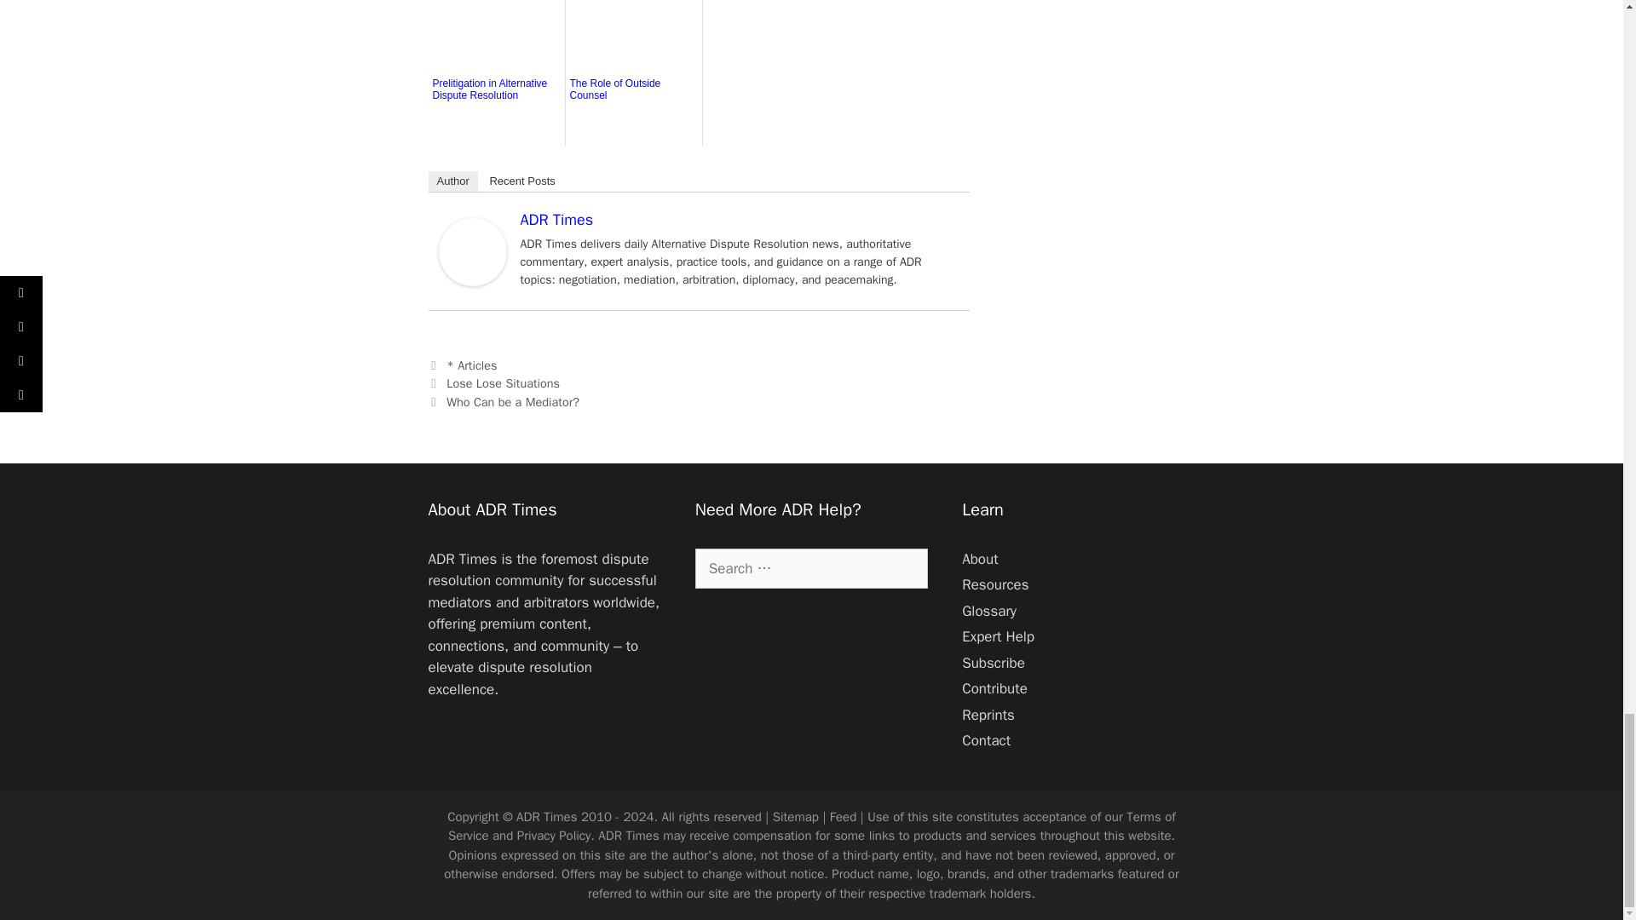  Describe the element at coordinates (980, 559) in the screenshot. I see `About` at that location.